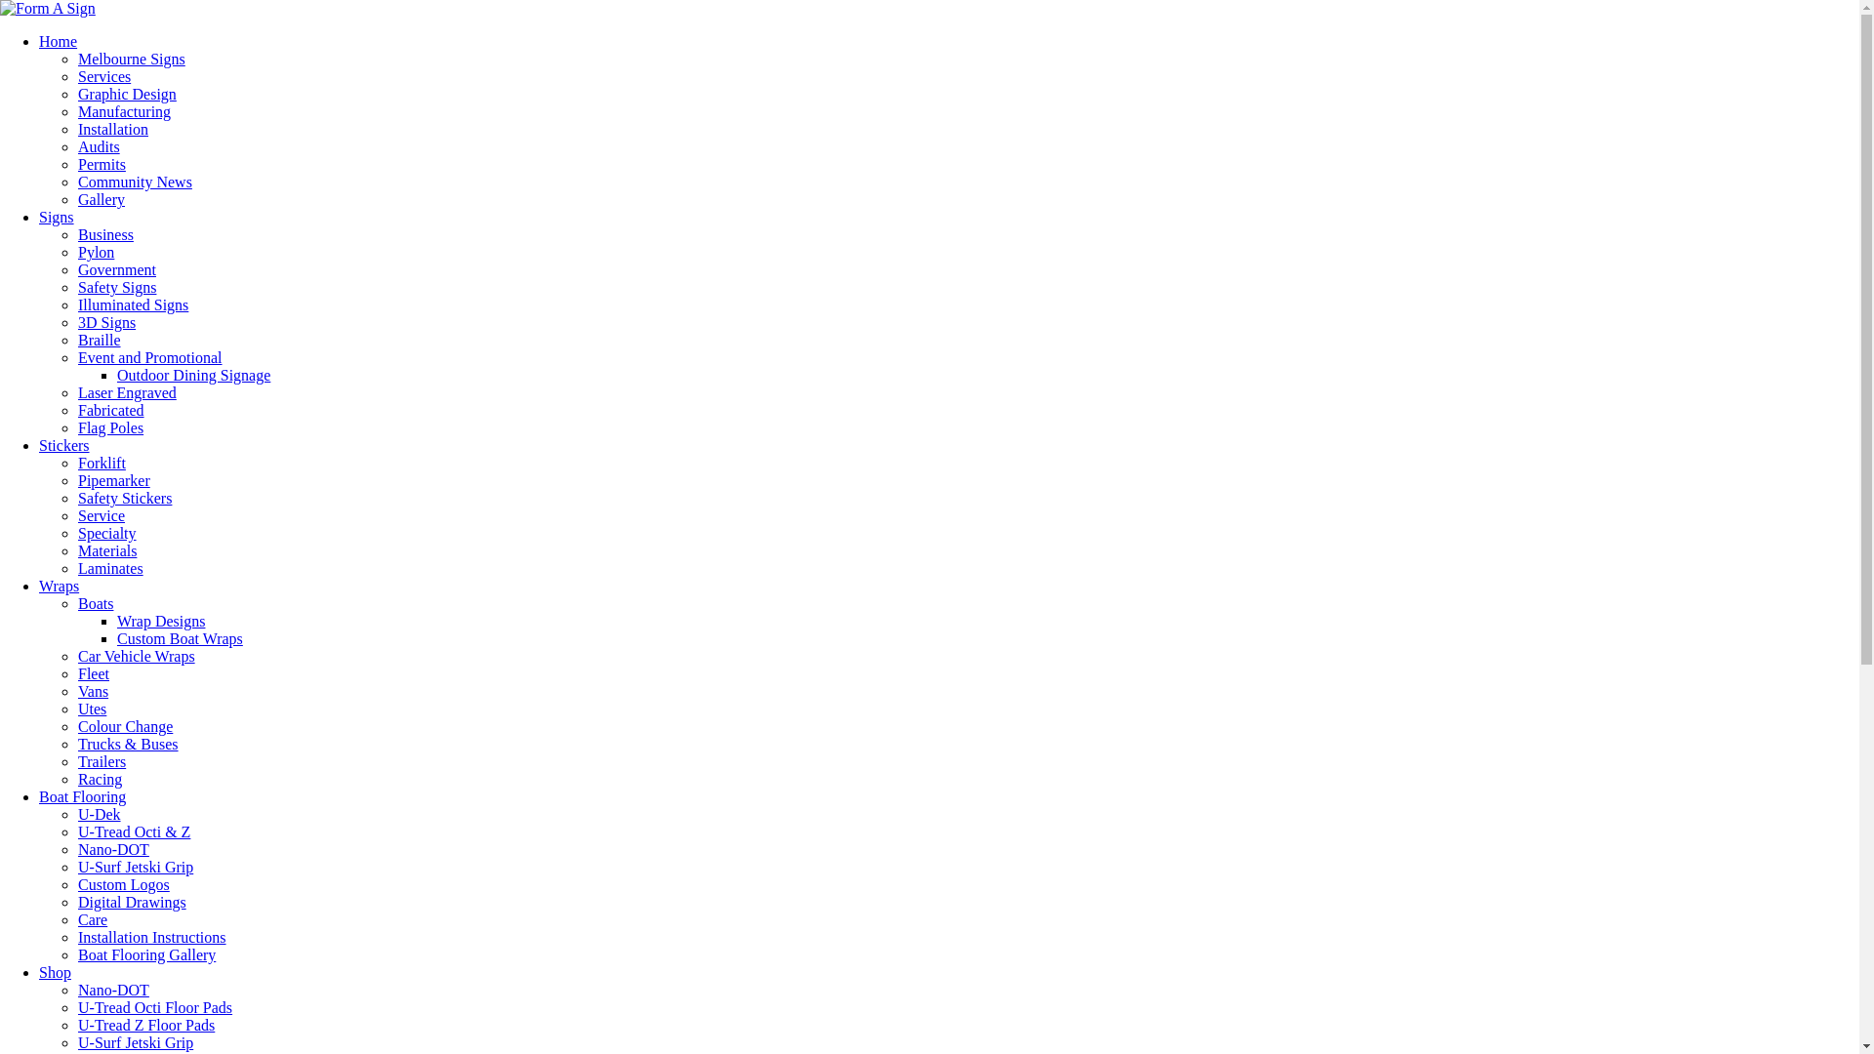 This screenshot has height=1054, width=1874. I want to click on Signs, so click(57, 217).